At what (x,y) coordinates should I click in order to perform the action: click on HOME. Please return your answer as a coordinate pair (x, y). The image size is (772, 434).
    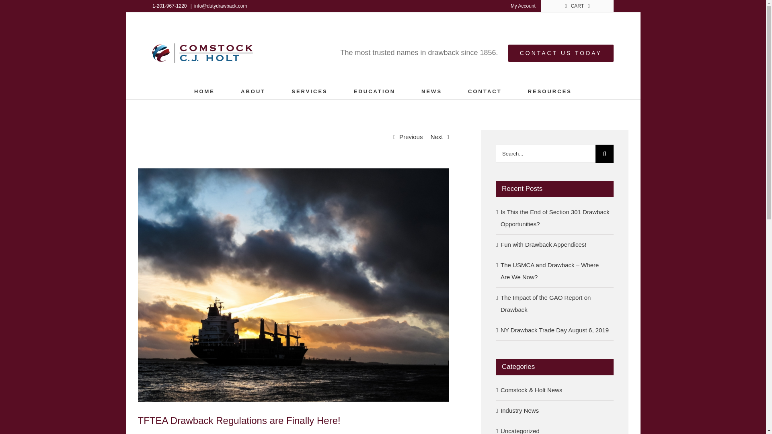
    Looking at the image, I should click on (204, 91).